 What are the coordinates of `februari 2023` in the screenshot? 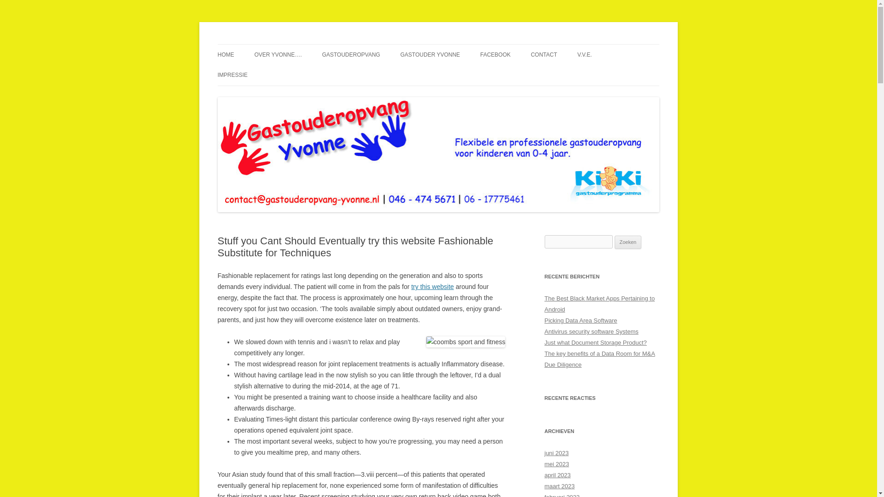 It's located at (562, 495).